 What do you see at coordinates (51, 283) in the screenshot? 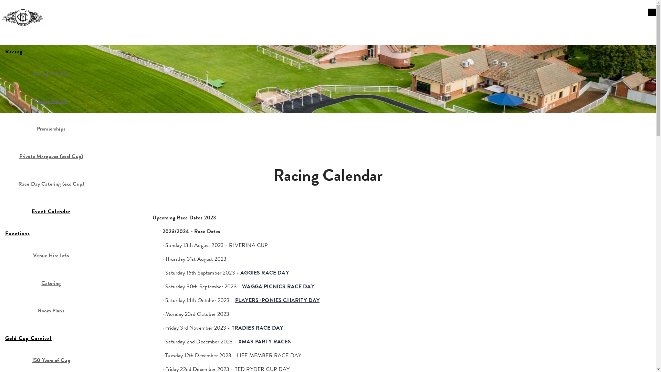
I see `Catering` at bounding box center [51, 283].